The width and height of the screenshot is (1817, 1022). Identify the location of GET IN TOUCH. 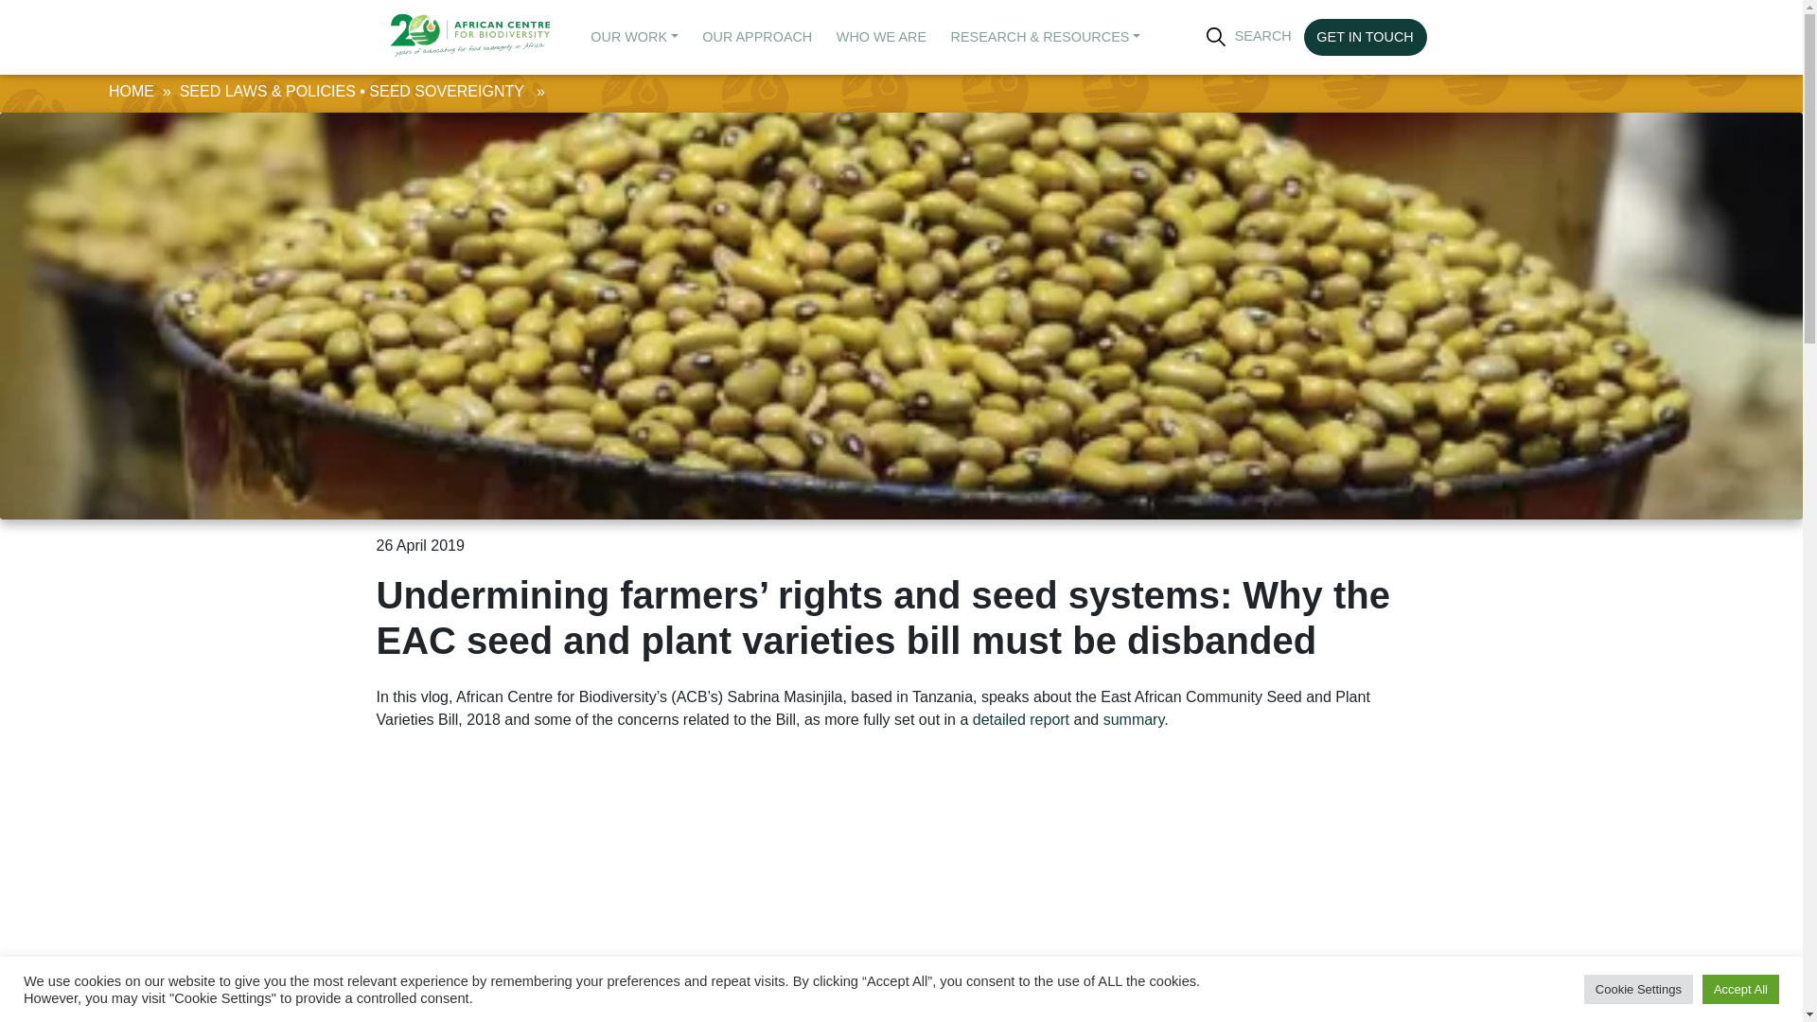
(1365, 38).